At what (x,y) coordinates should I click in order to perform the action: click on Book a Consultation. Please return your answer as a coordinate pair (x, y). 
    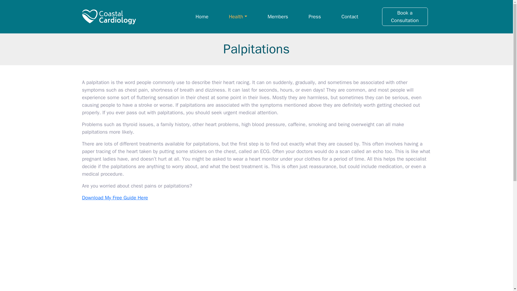
    Looking at the image, I should click on (404, 17).